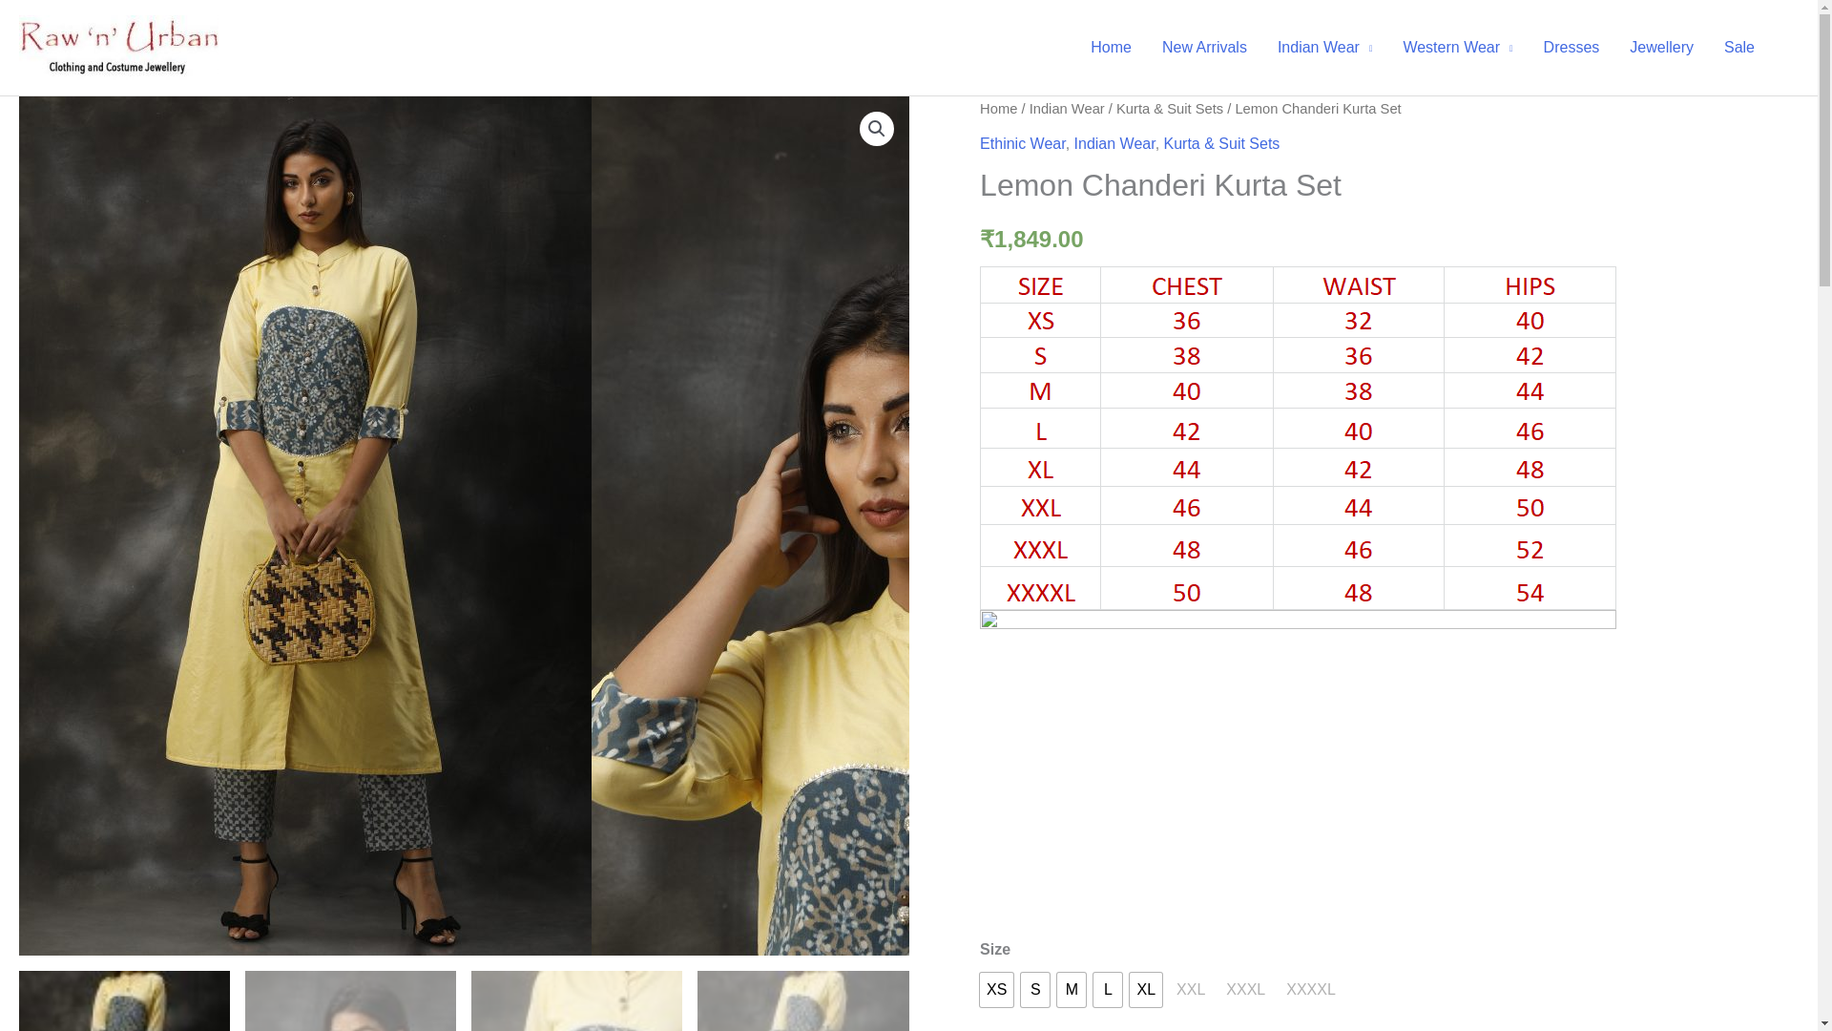 The width and height of the screenshot is (1832, 1031). Describe the element at coordinates (1311, 990) in the screenshot. I see `XXXXL` at that location.